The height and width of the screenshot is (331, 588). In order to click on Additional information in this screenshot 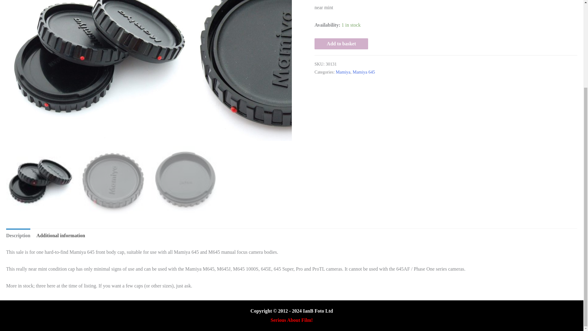, I will do `click(61, 235)`.